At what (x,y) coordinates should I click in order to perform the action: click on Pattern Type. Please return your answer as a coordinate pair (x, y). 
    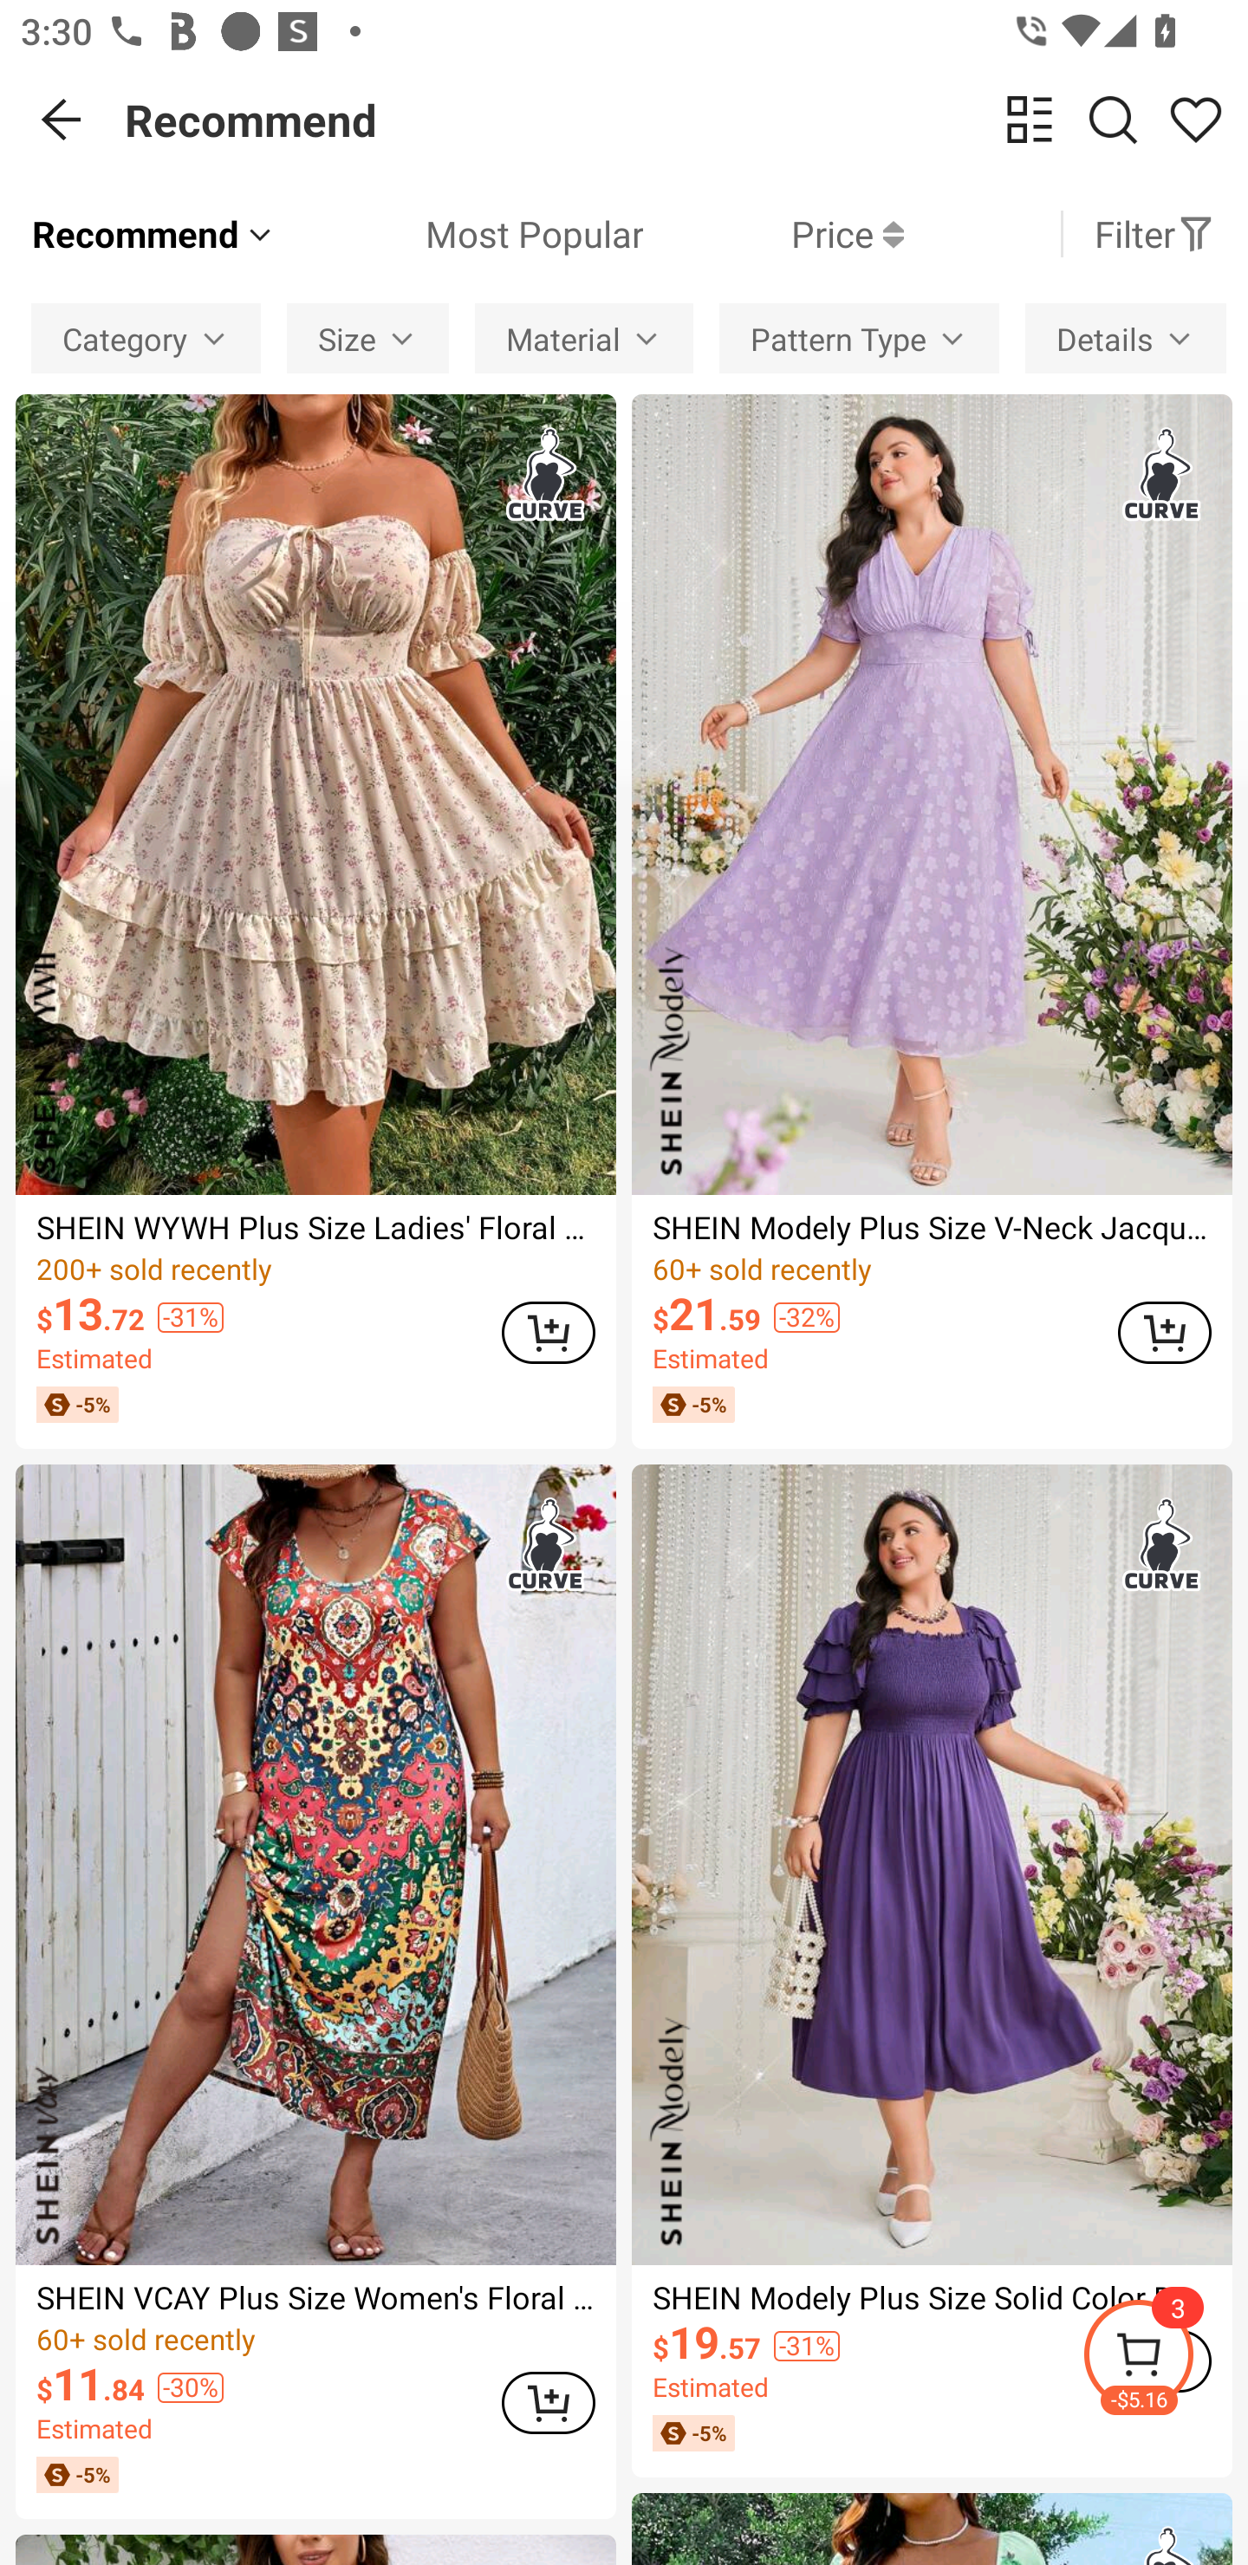
    Looking at the image, I should click on (859, 338).